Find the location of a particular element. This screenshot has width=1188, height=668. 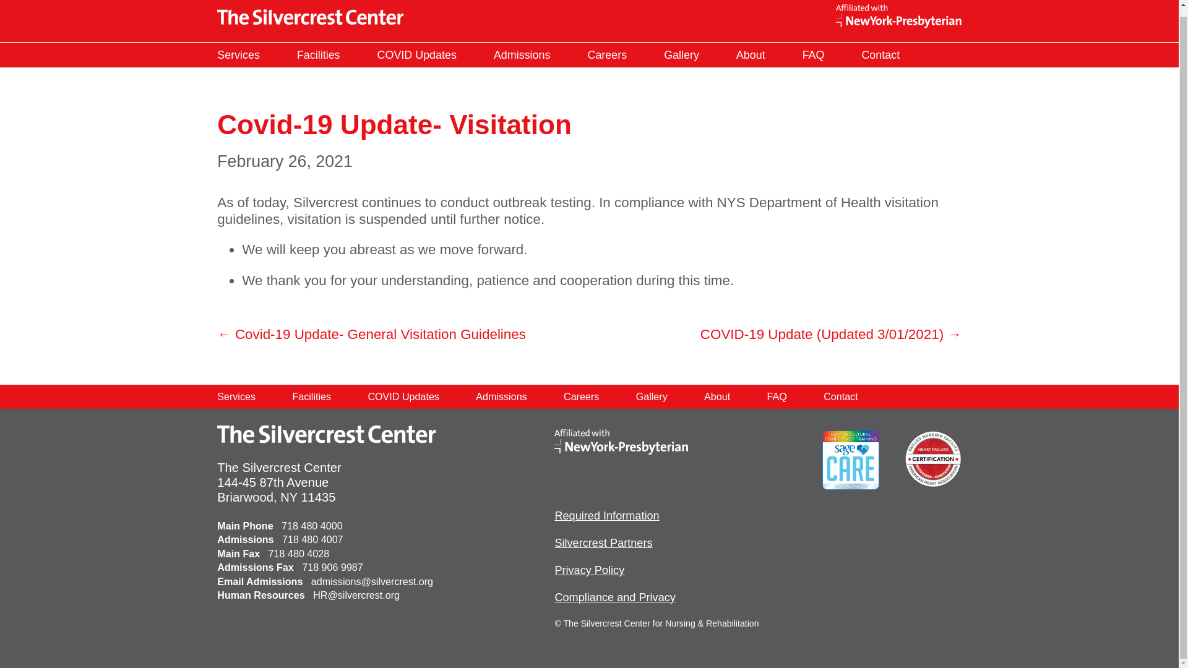

Services is located at coordinates (238, 56).